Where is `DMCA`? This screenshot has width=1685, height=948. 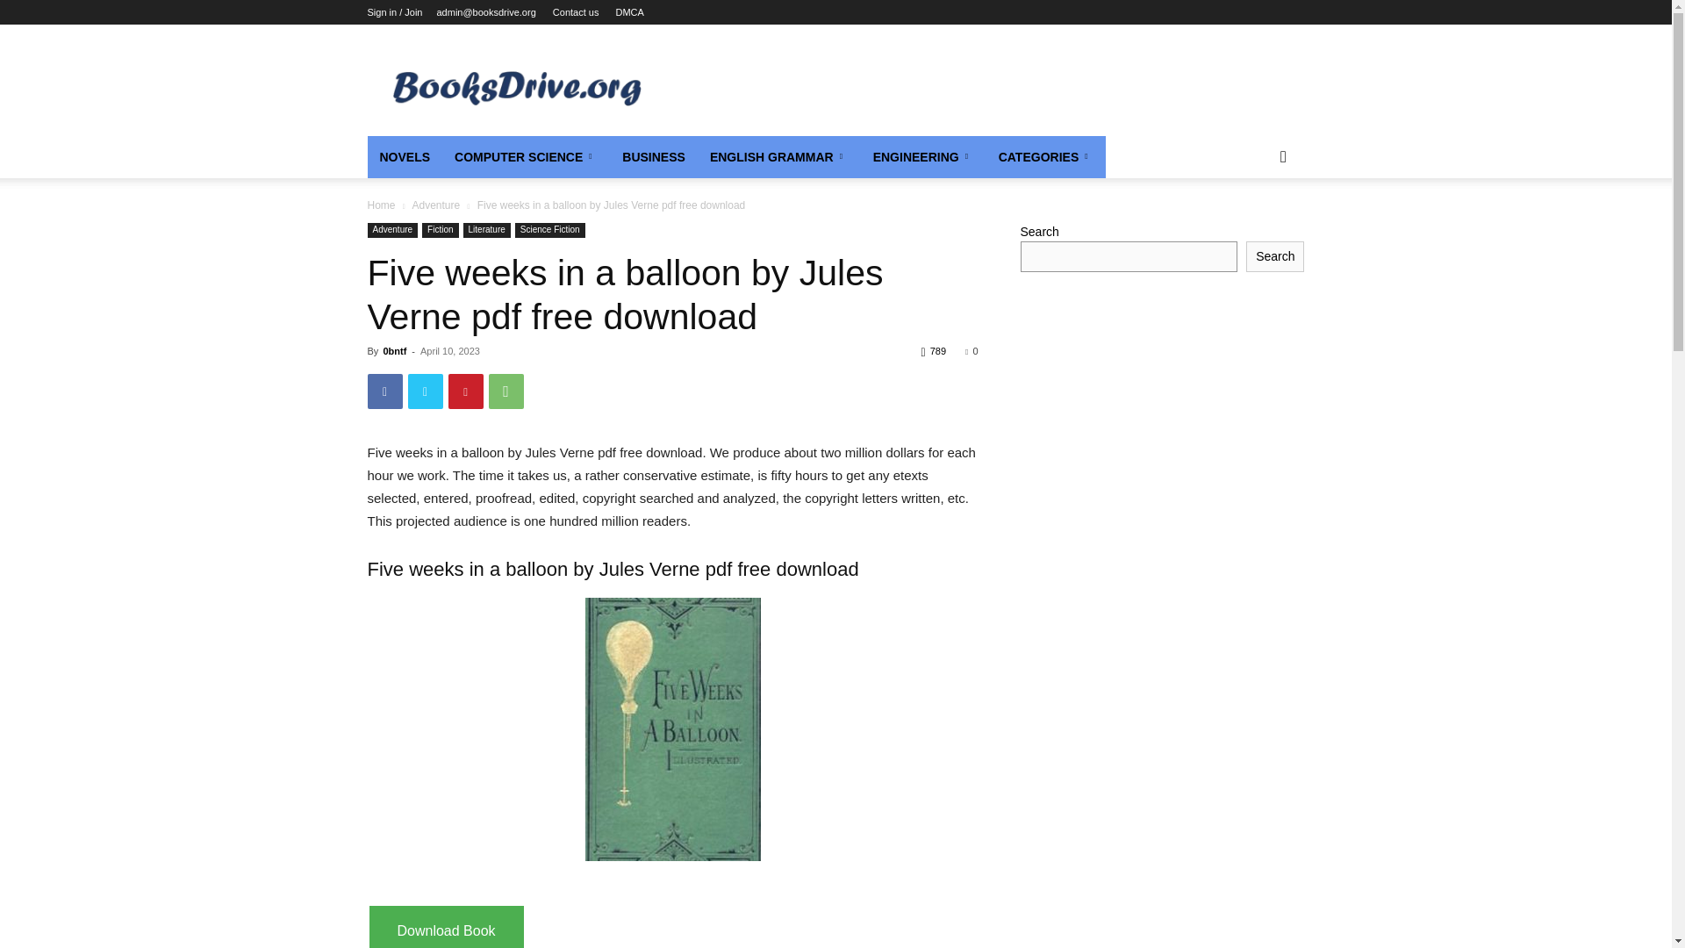 DMCA is located at coordinates (628, 12).